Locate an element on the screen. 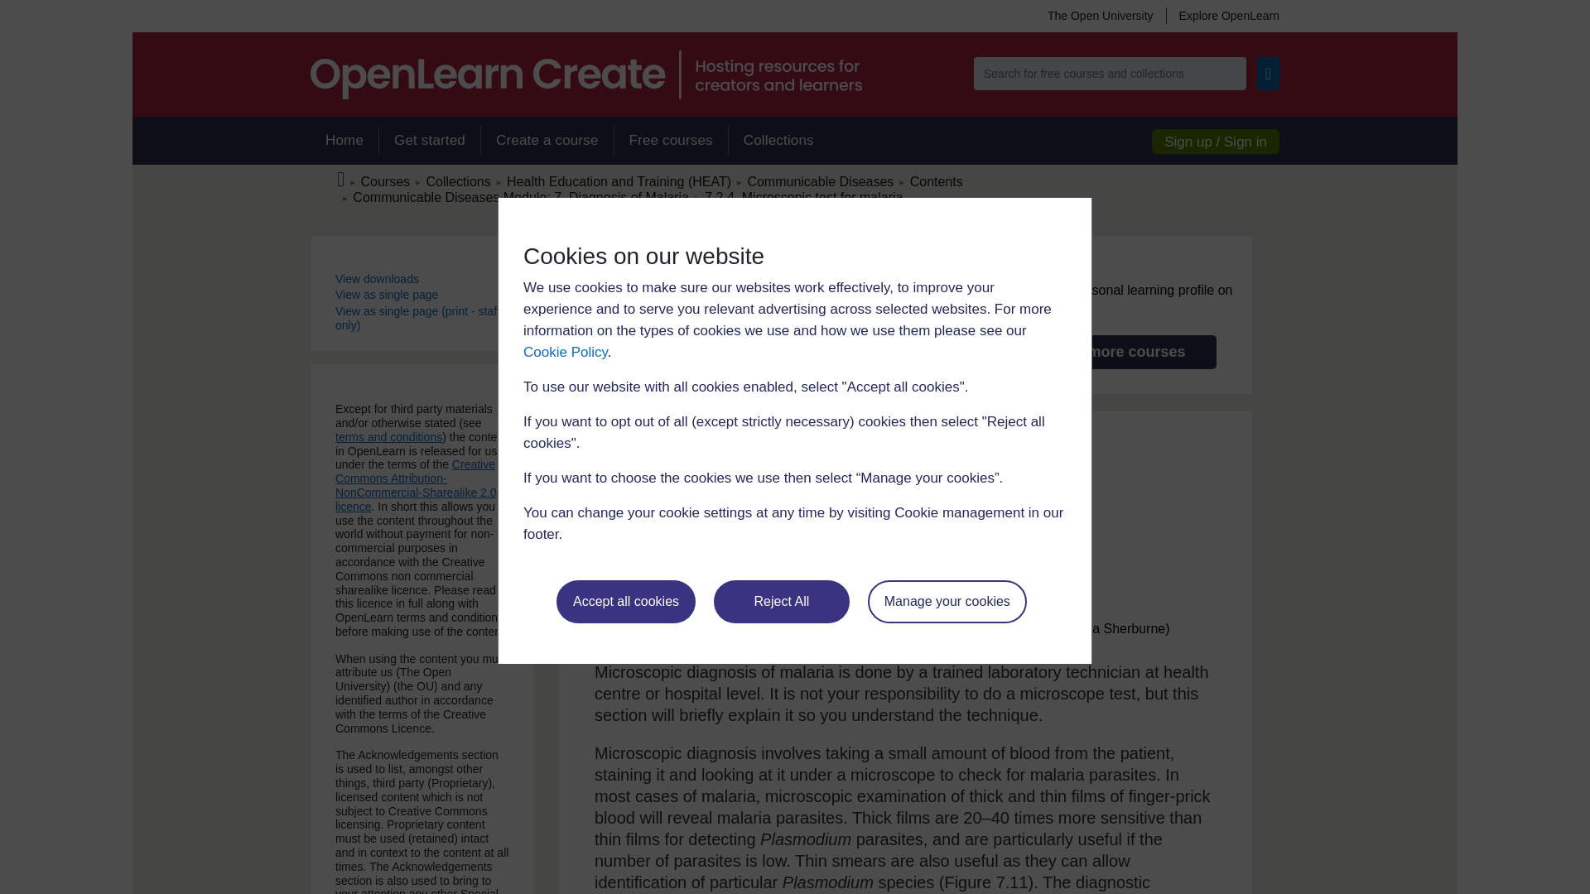 Image resolution: width=1590 pixels, height=894 pixels. Manage your cookies is located at coordinates (947, 601).